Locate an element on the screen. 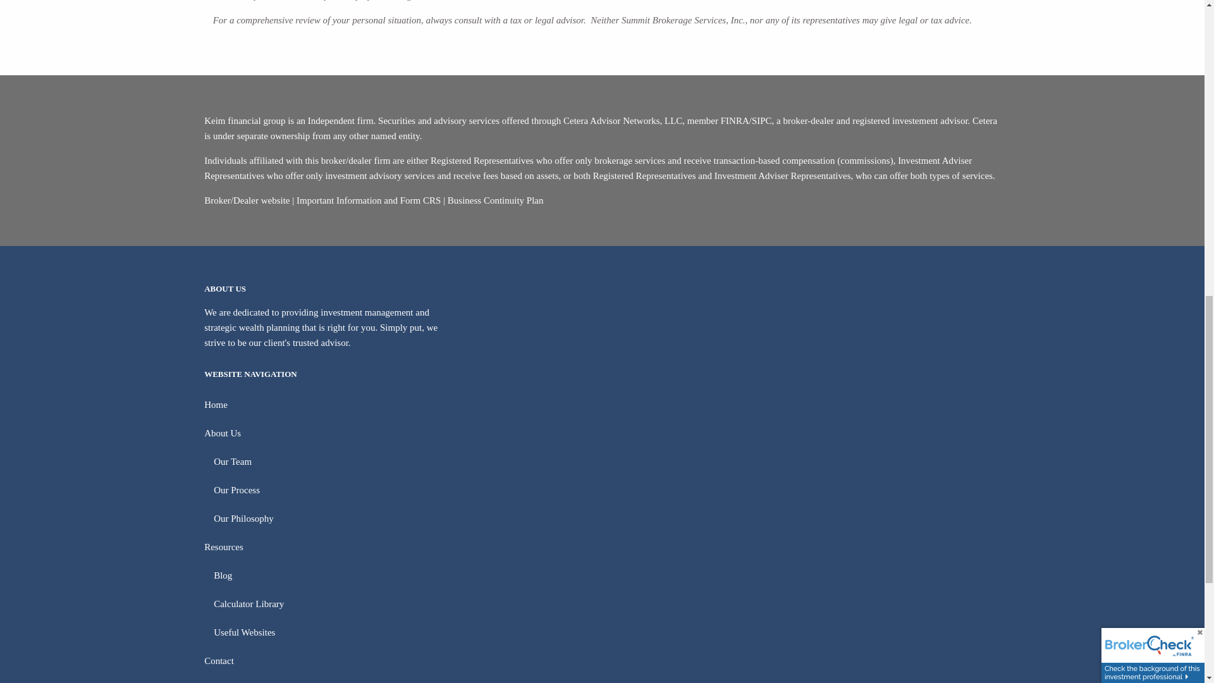  Our Philosophy is located at coordinates (607, 519).